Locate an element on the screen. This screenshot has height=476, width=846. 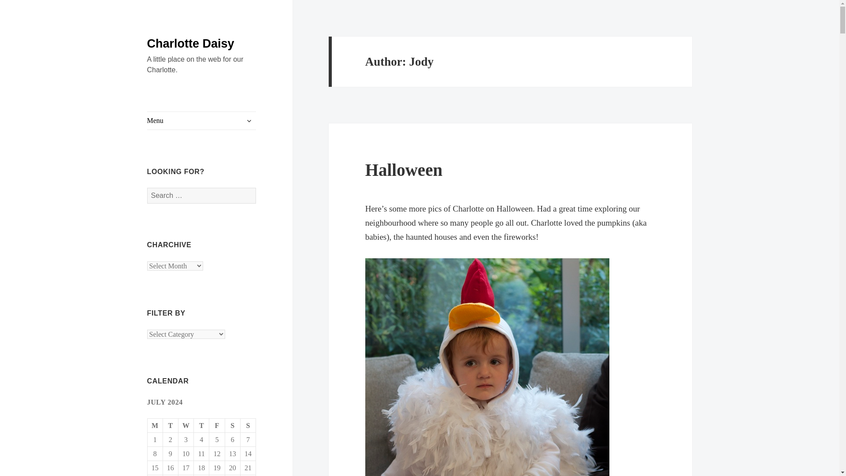
expand child menu is located at coordinates (249, 121).